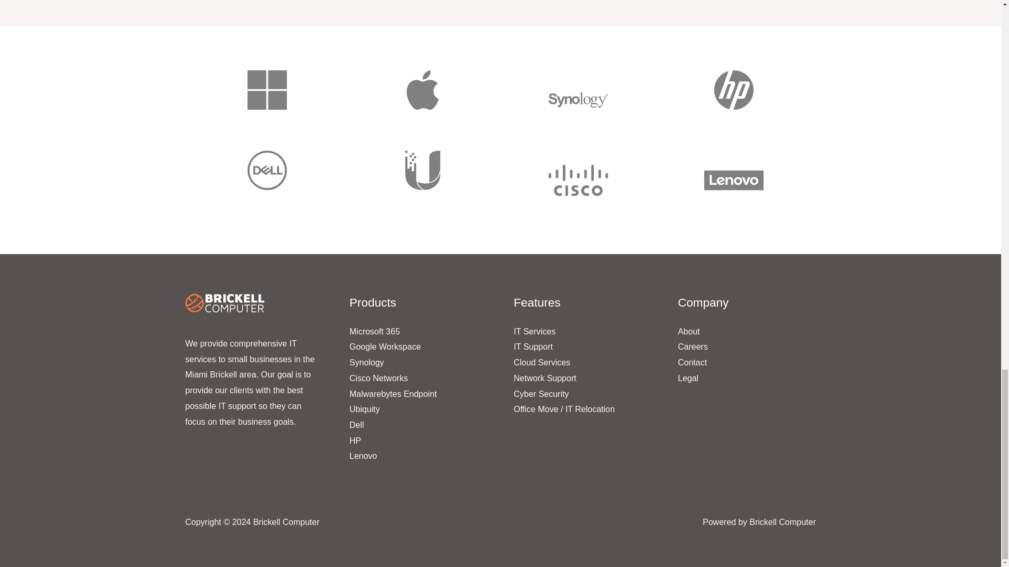 Image resolution: width=1009 pixels, height=567 pixels. I want to click on HP, so click(355, 440).